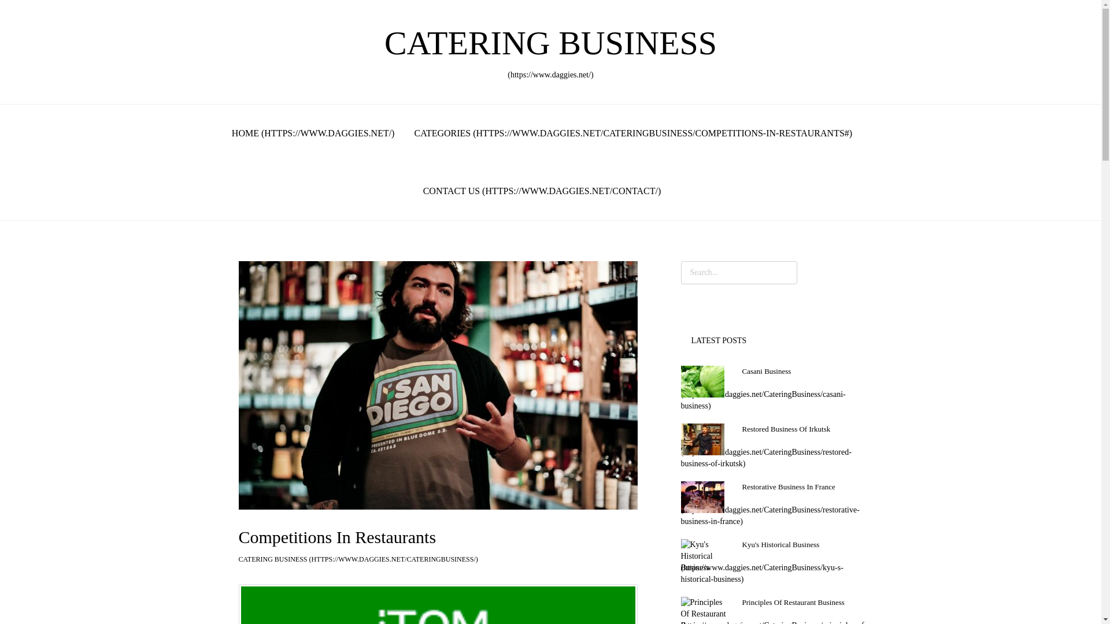 This screenshot has height=624, width=1110. I want to click on HOME, so click(313, 133).